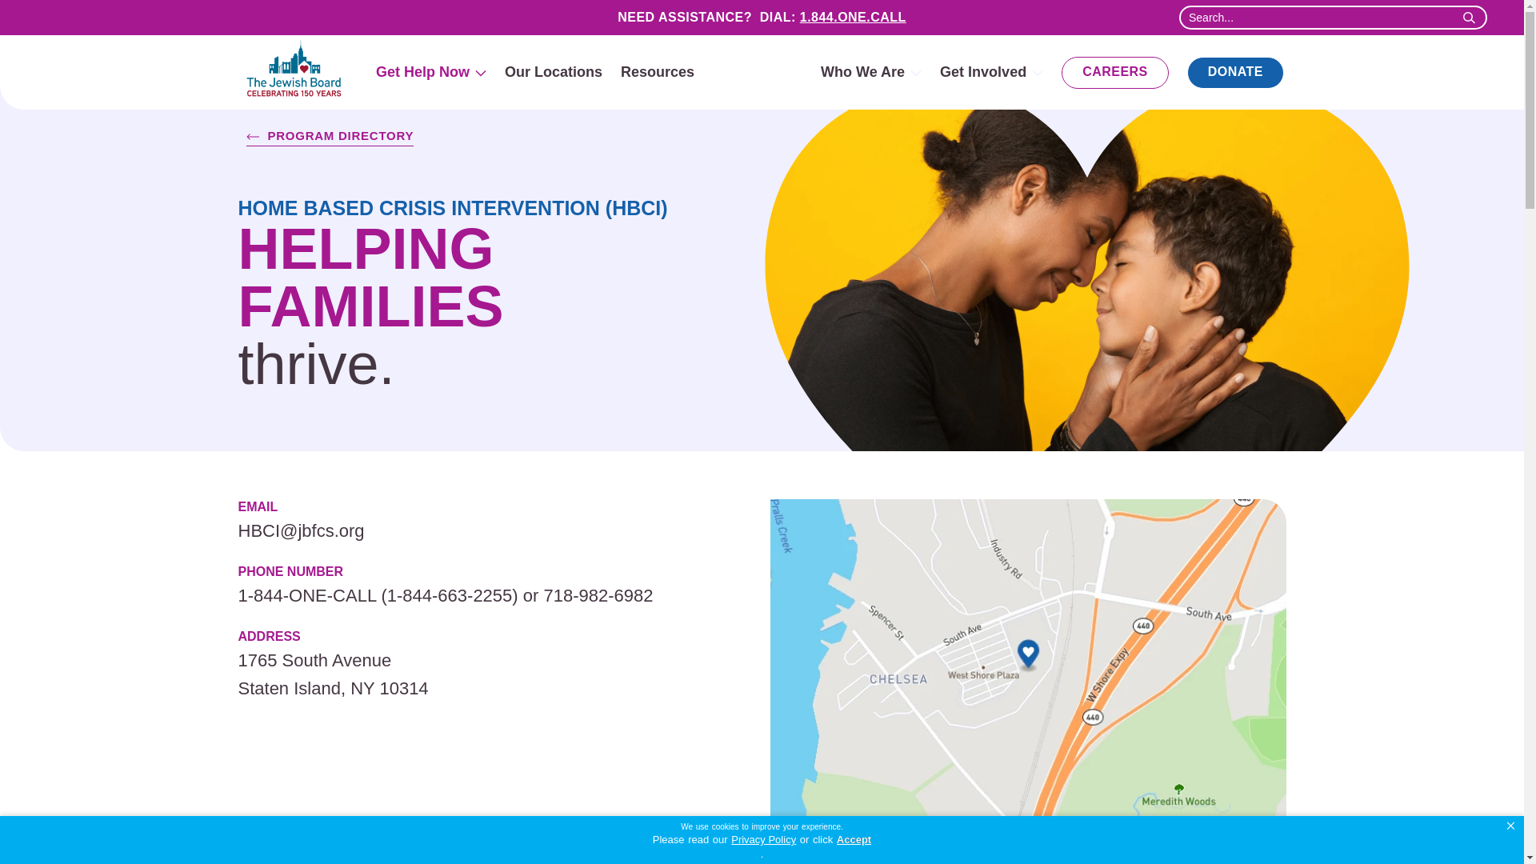 This screenshot has height=864, width=1536. Describe the element at coordinates (431, 71) in the screenshot. I see `Get Help Now` at that location.